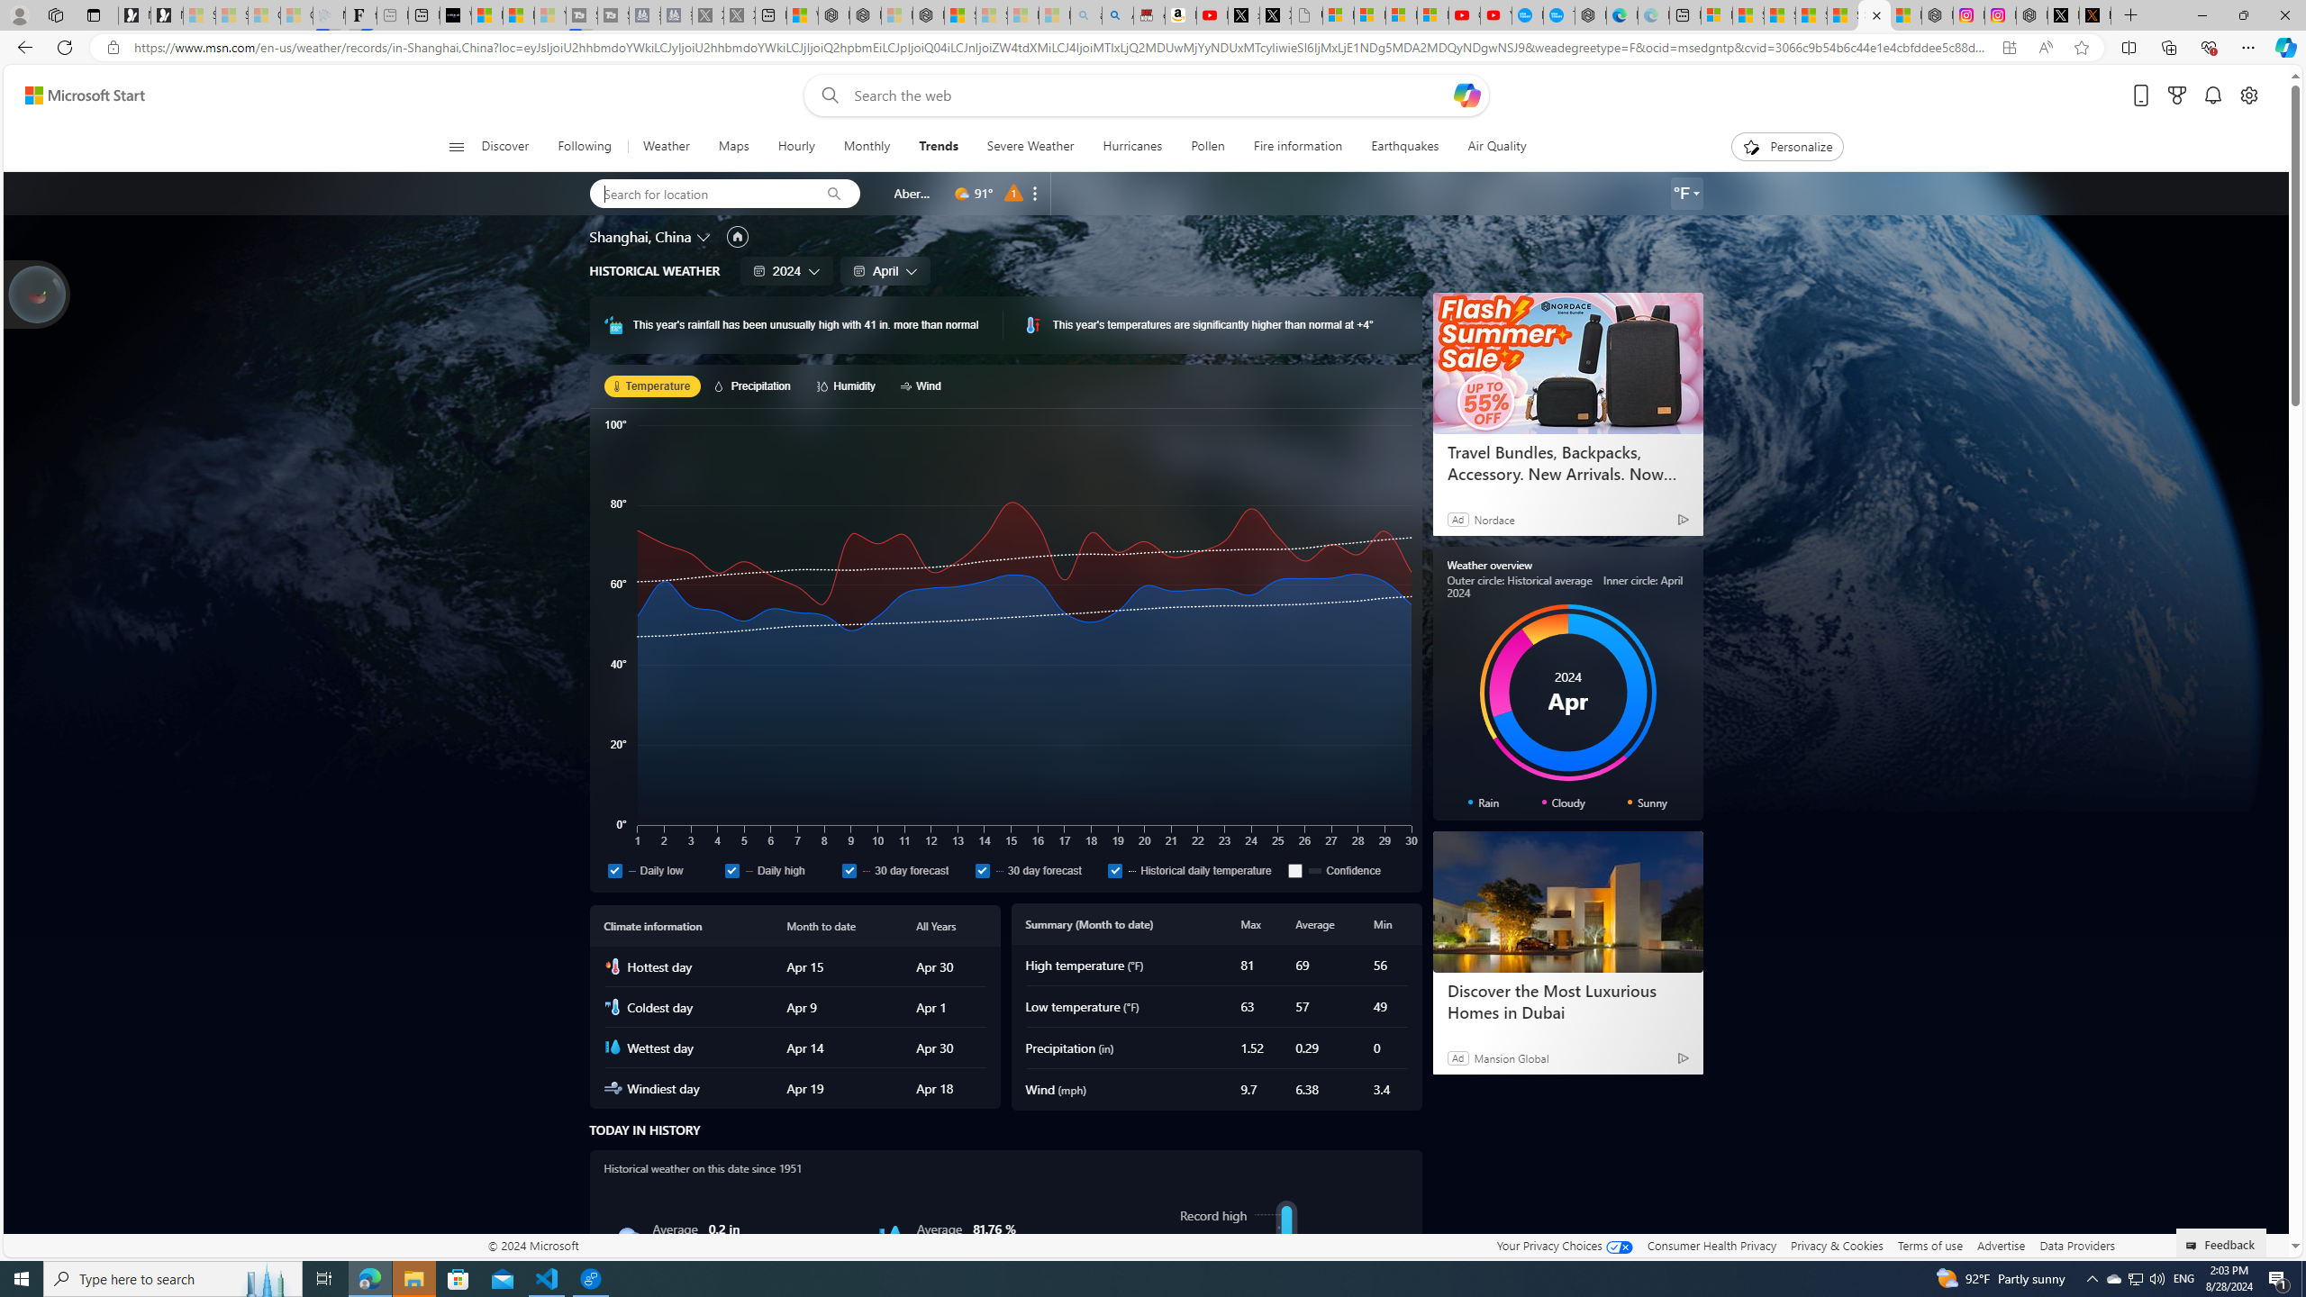  Describe the element at coordinates (1035, 194) in the screenshot. I see `Remove location` at that location.